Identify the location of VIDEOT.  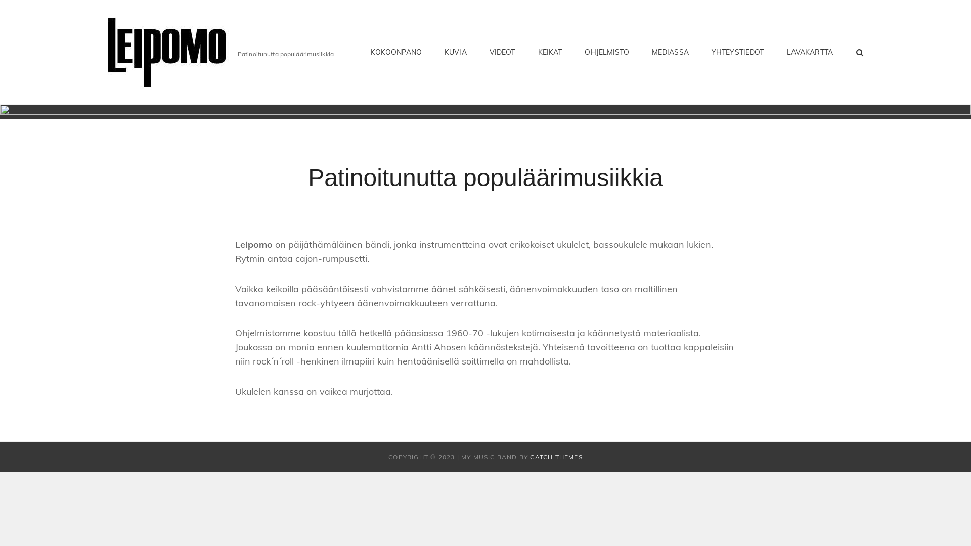
(503, 52).